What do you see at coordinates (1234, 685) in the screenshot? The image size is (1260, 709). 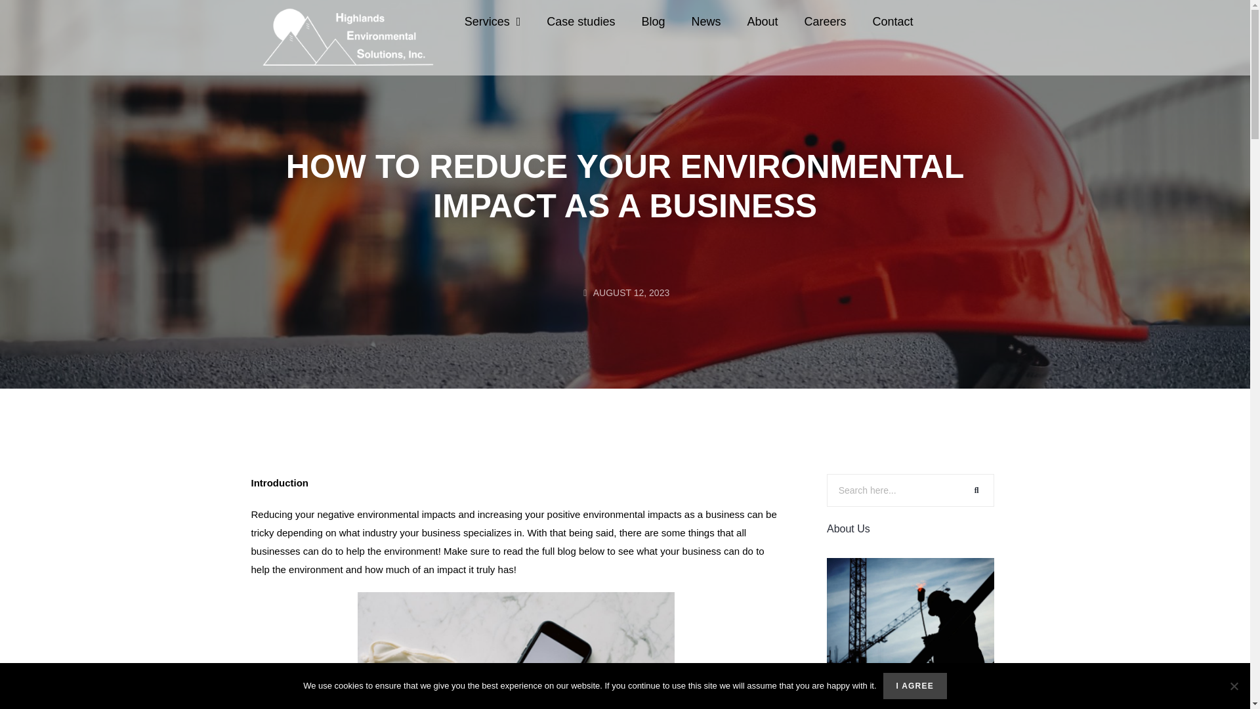 I see `No` at bounding box center [1234, 685].